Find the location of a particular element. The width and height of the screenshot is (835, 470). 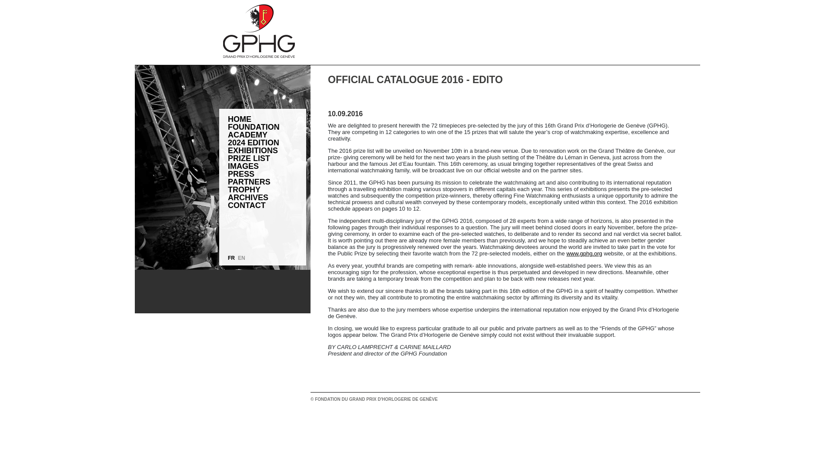

IMAGES is located at coordinates (267, 166).